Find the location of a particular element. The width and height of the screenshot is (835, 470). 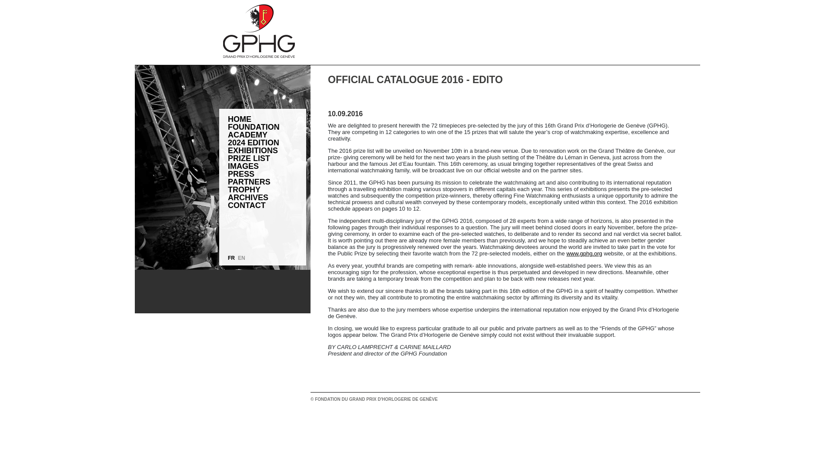

IMAGES is located at coordinates (267, 166).